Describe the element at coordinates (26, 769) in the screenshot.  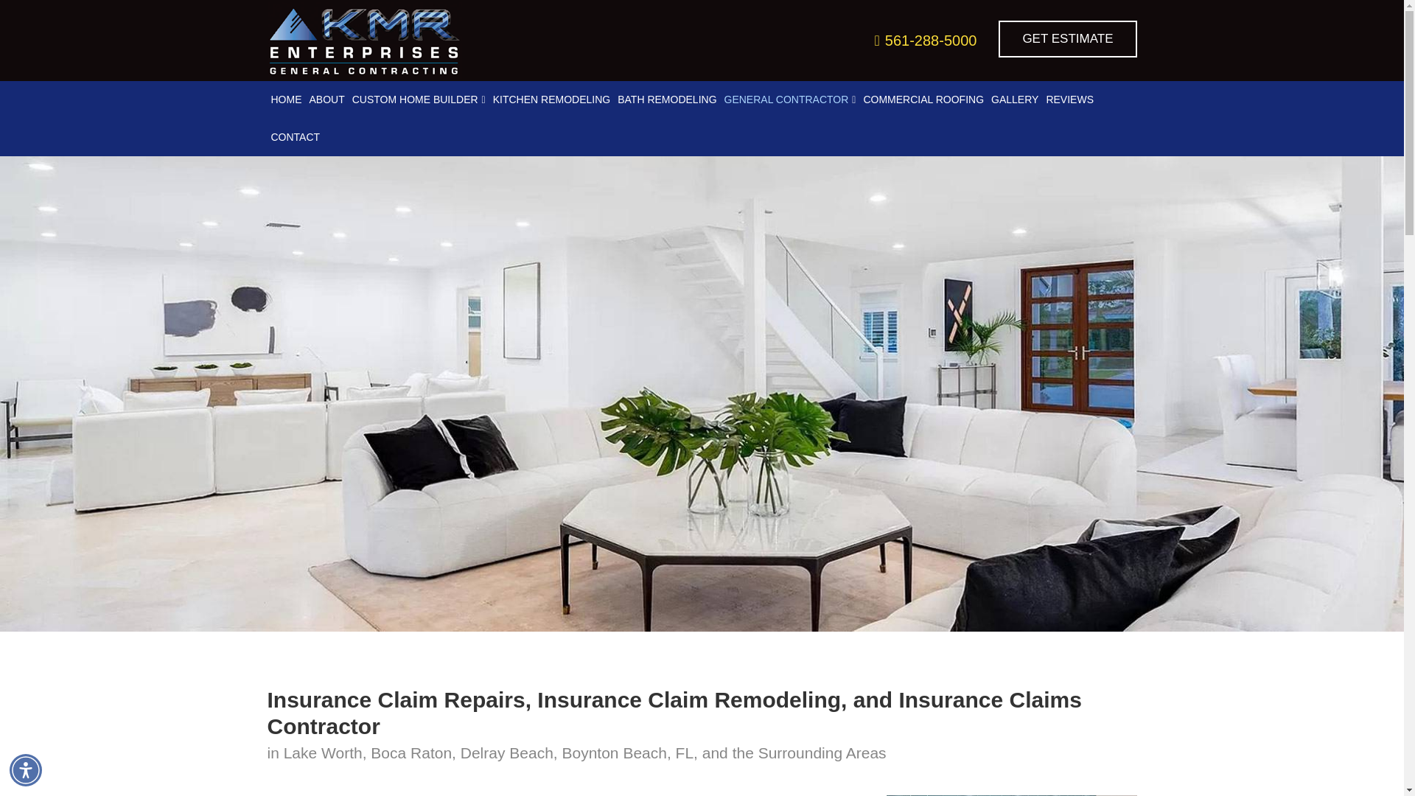
I see `Accessibility Menu` at that location.